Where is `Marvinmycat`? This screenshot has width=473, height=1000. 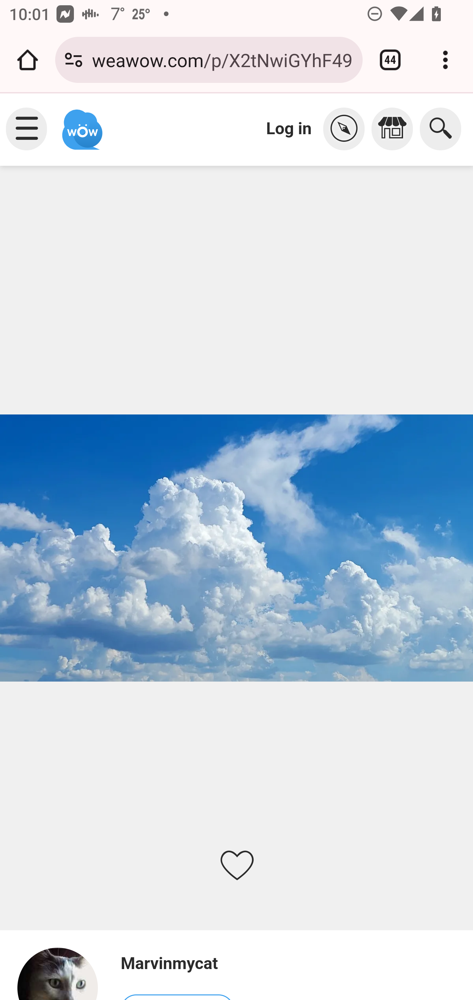
Marvinmycat is located at coordinates (63, 973).